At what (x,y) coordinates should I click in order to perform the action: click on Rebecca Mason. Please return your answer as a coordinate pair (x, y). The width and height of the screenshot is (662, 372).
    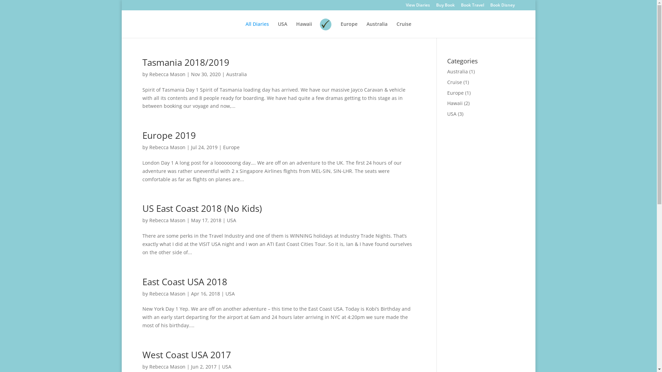
    Looking at the image, I should click on (167, 147).